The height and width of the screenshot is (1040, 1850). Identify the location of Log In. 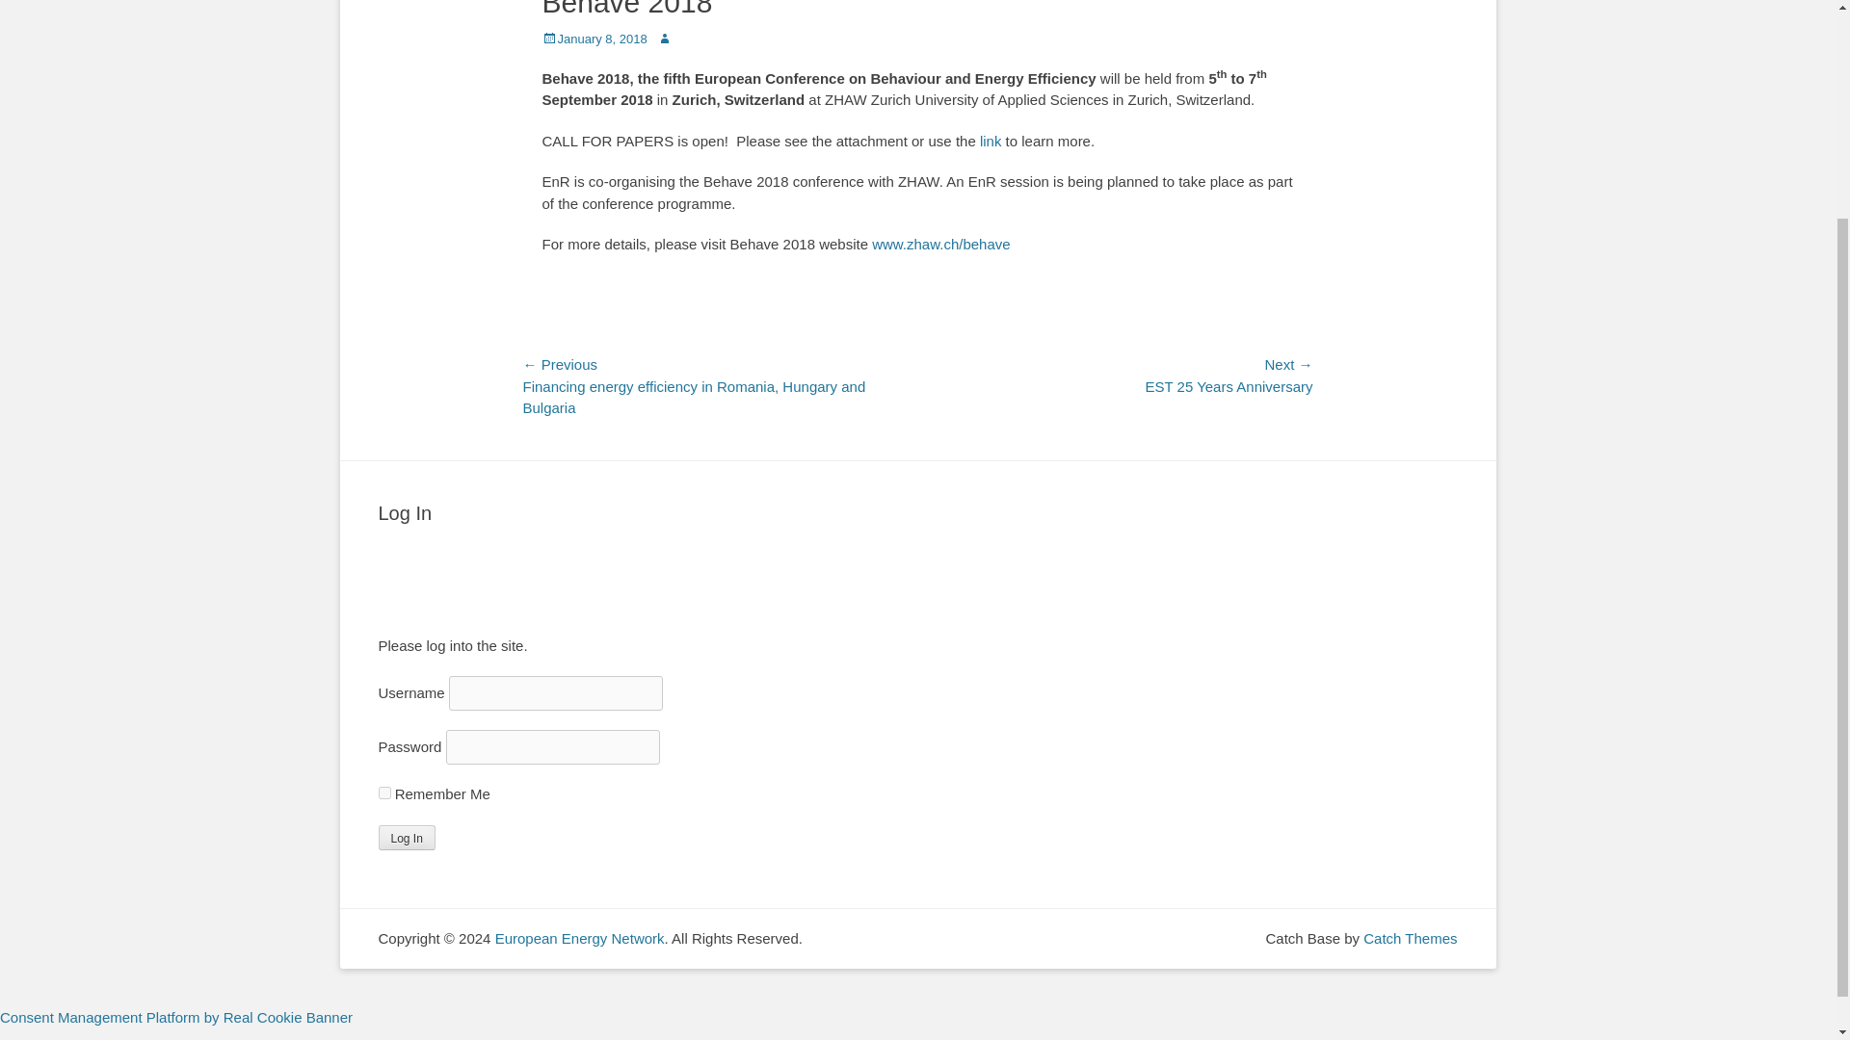
(406, 838).